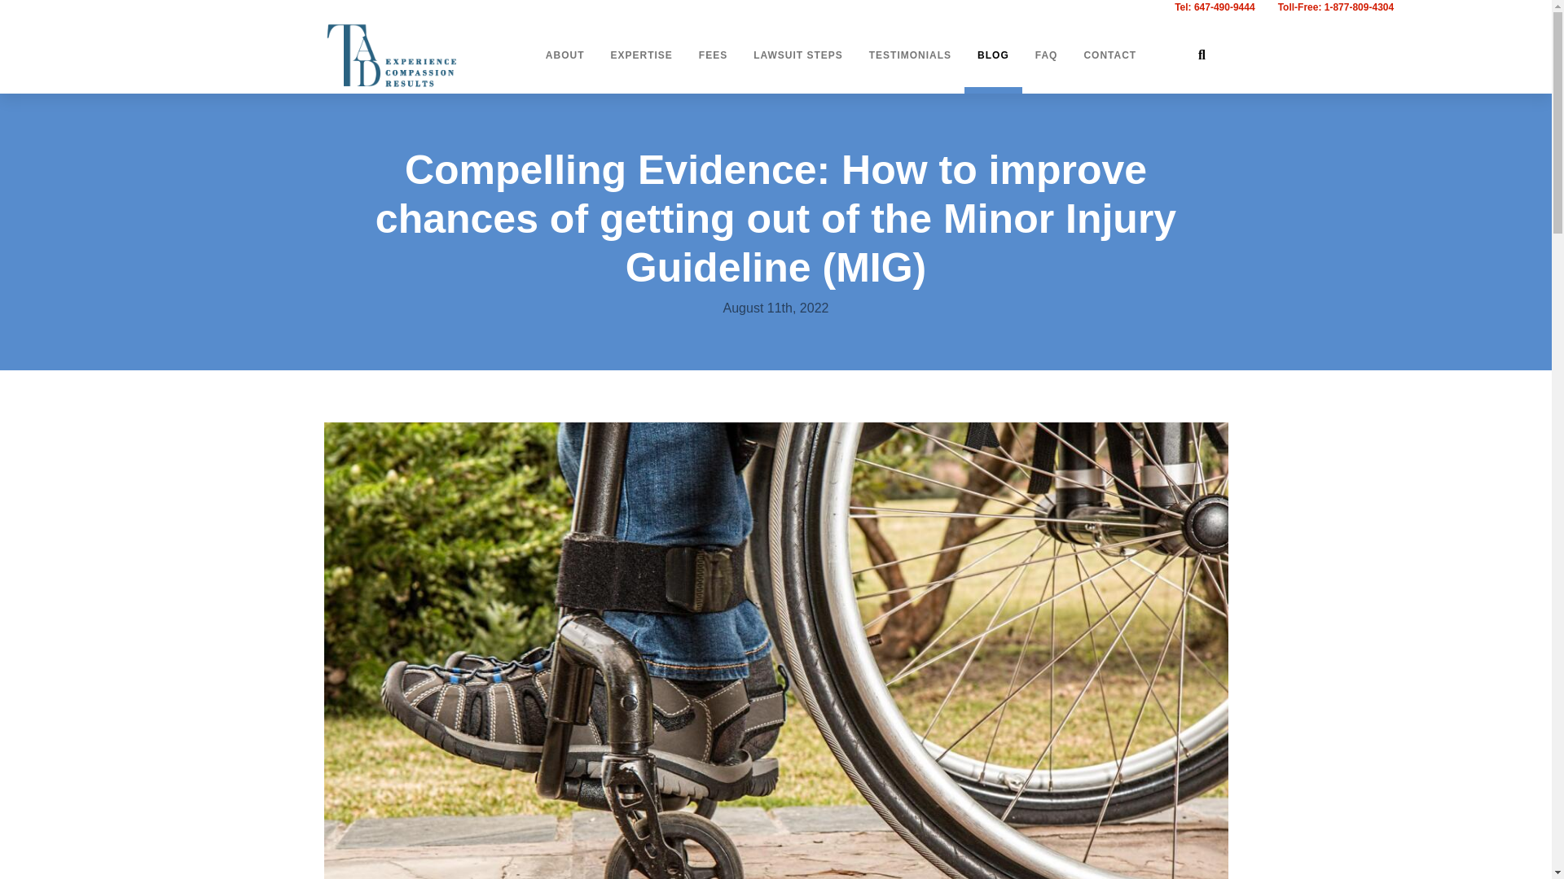  What do you see at coordinates (1109, 55) in the screenshot?
I see `CONTACT` at bounding box center [1109, 55].